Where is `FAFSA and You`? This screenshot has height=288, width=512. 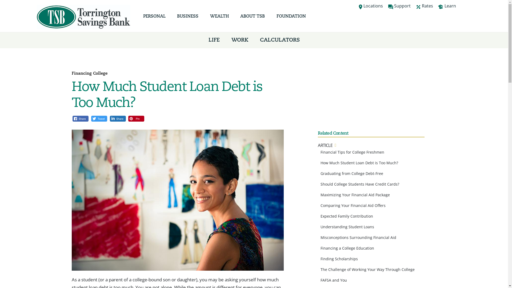
FAFSA and You is located at coordinates (334, 280).